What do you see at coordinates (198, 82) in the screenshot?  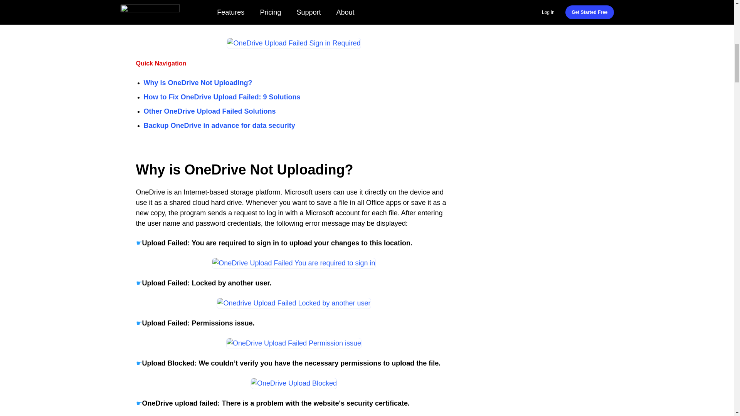 I see `Why is OneDrive Not Uploading?` at bounding box center [198, 82].